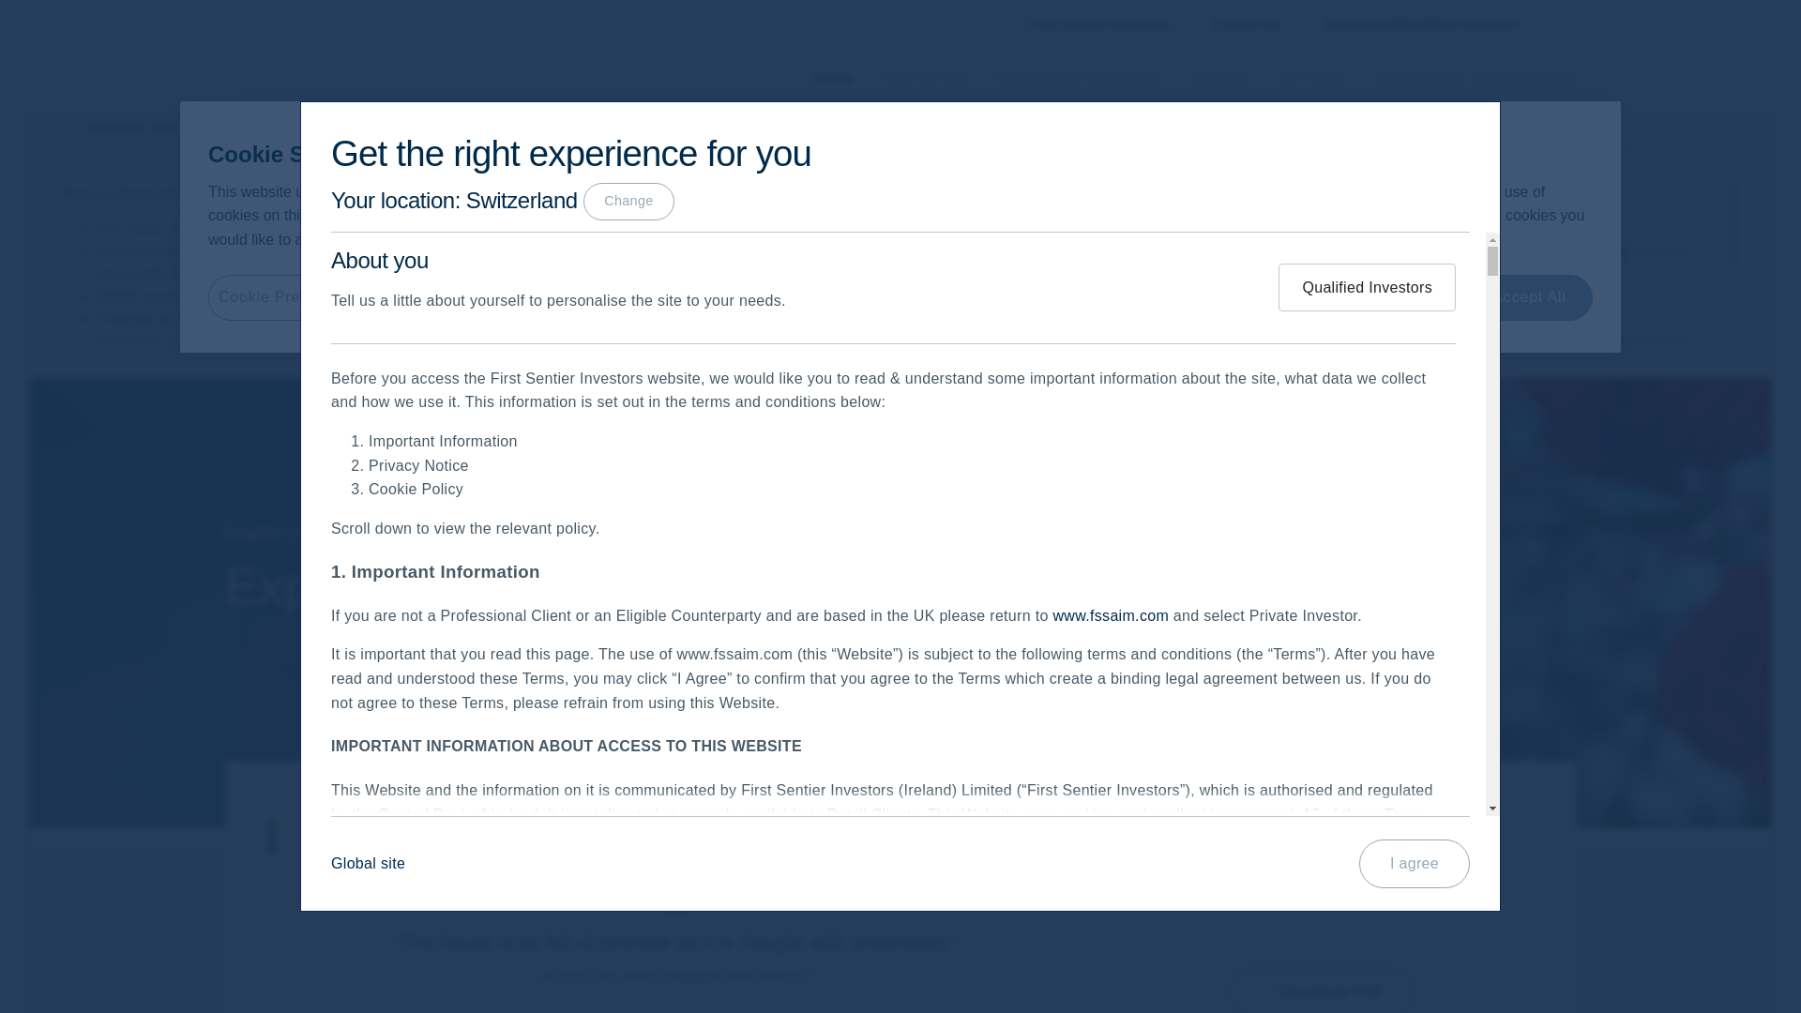 The width and height of the screenshot is (1801, 1013). I want to click on Insights, so click(1219, 79).